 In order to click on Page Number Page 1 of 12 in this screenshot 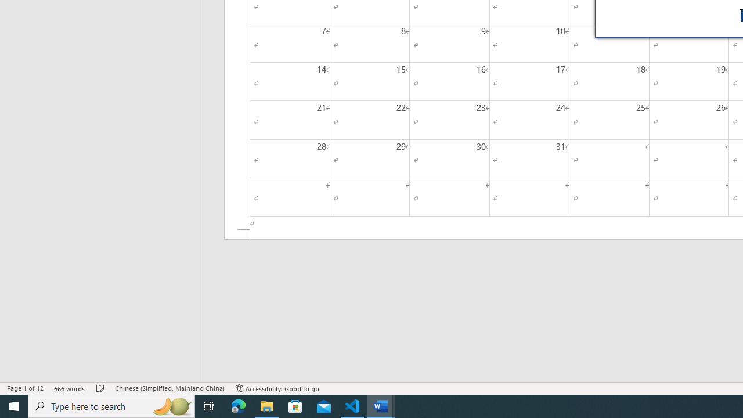, I will do `click(25, 388)`.